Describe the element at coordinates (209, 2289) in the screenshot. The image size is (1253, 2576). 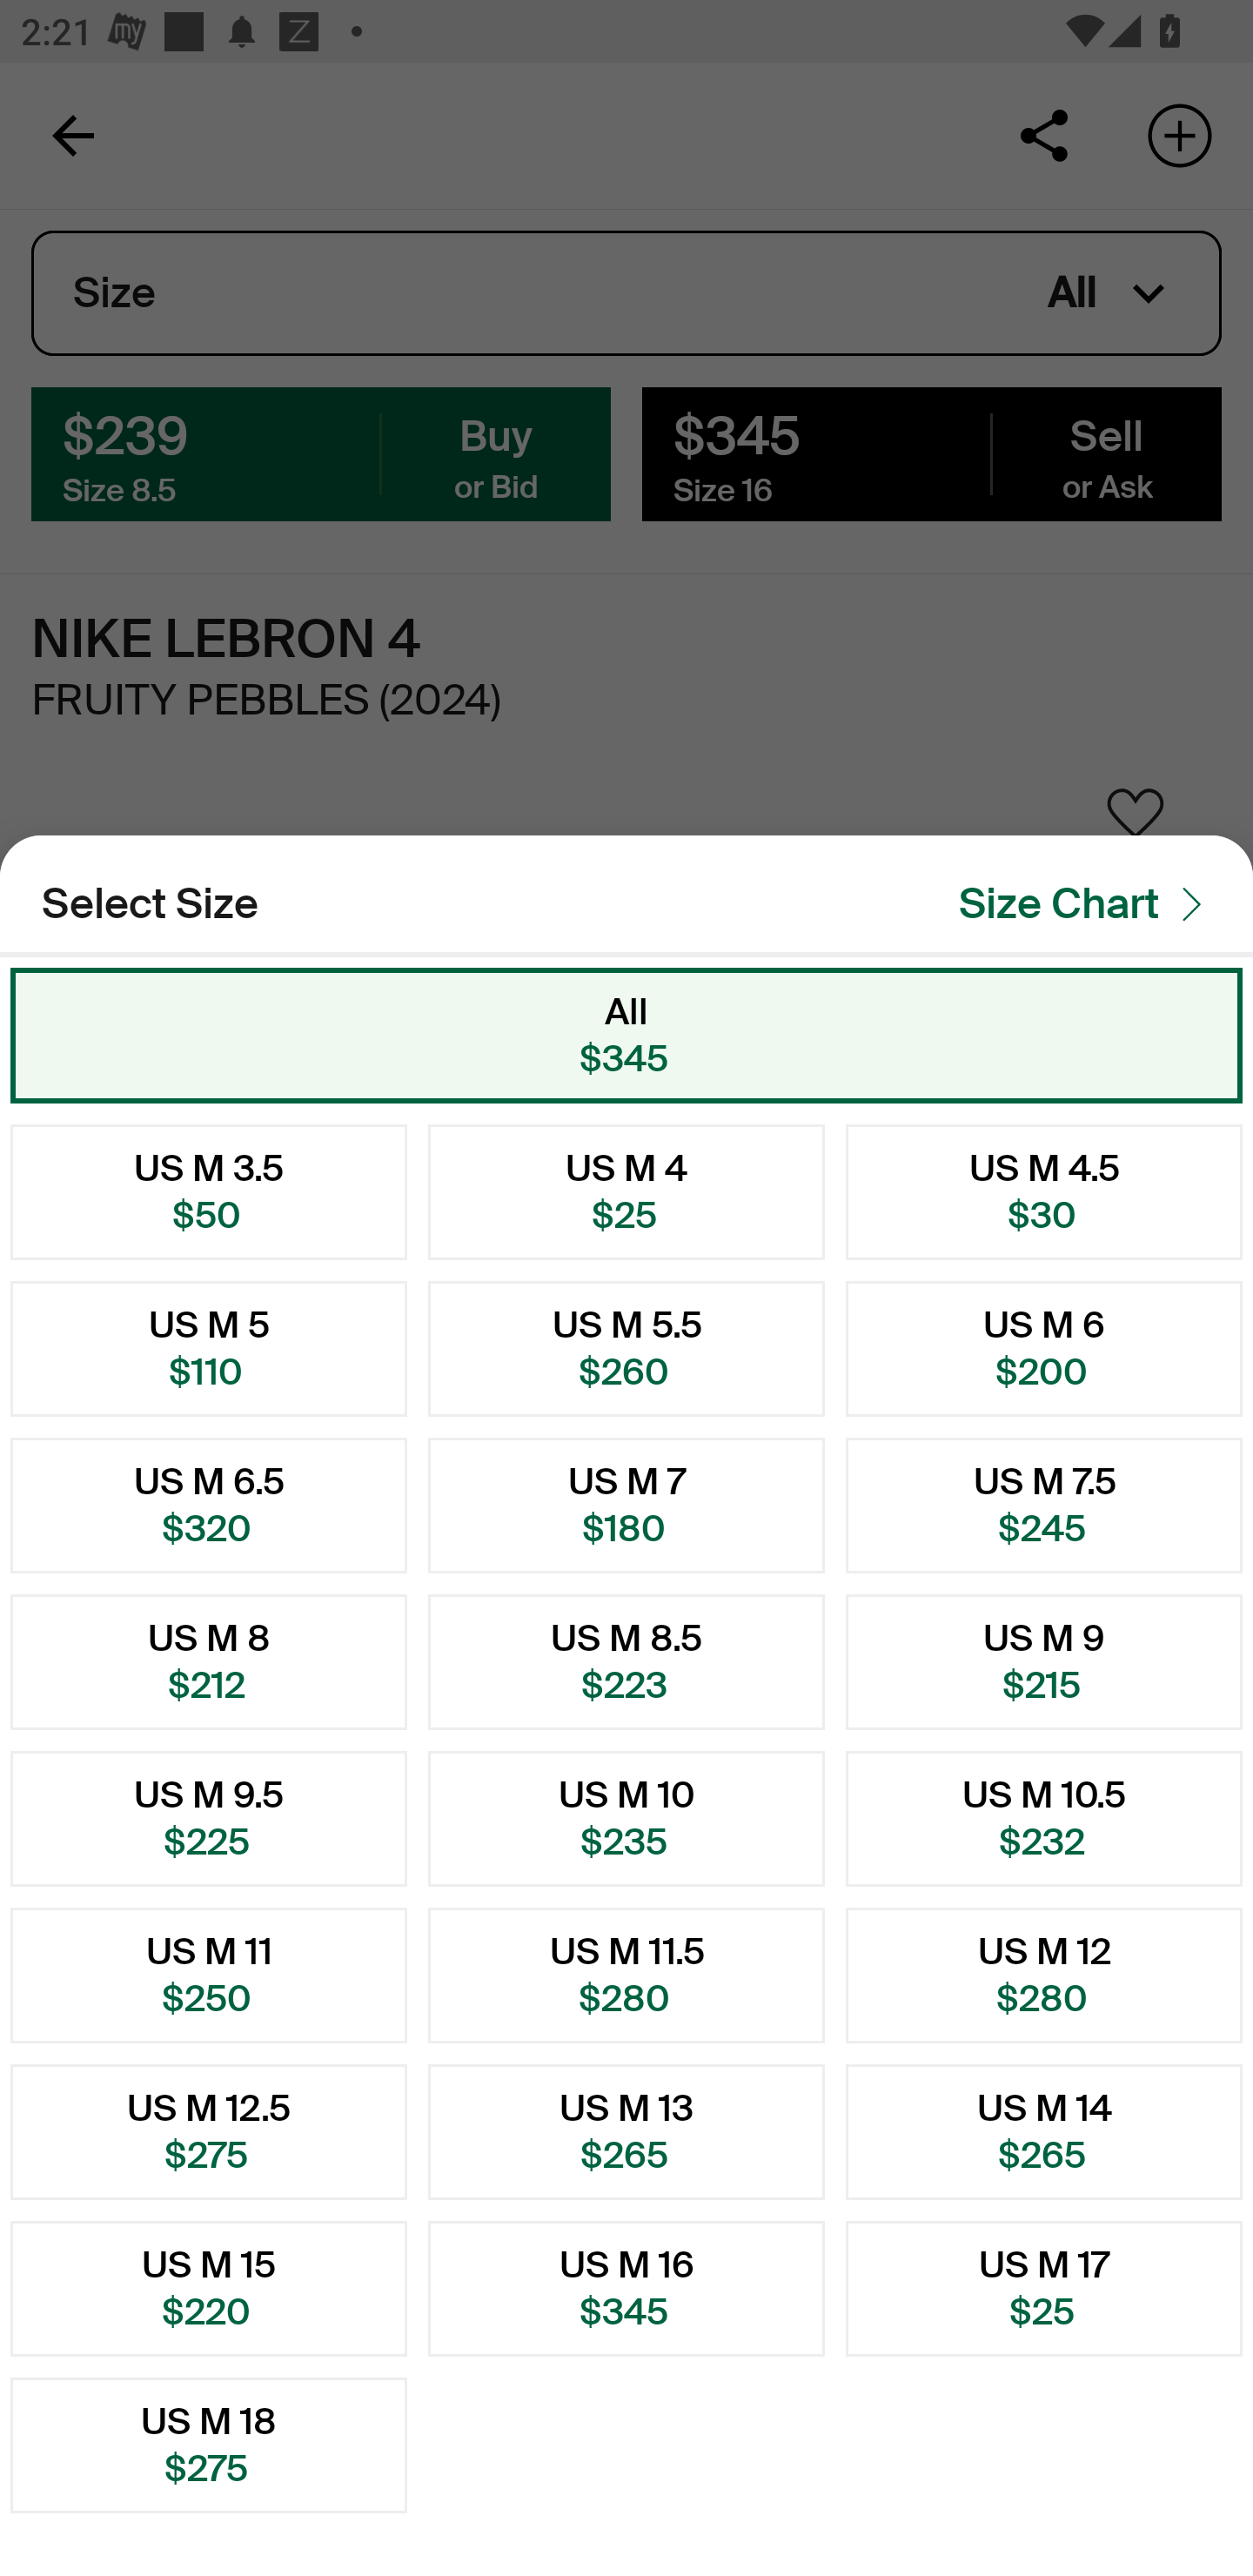
I see `US M 15 $220` at that location.